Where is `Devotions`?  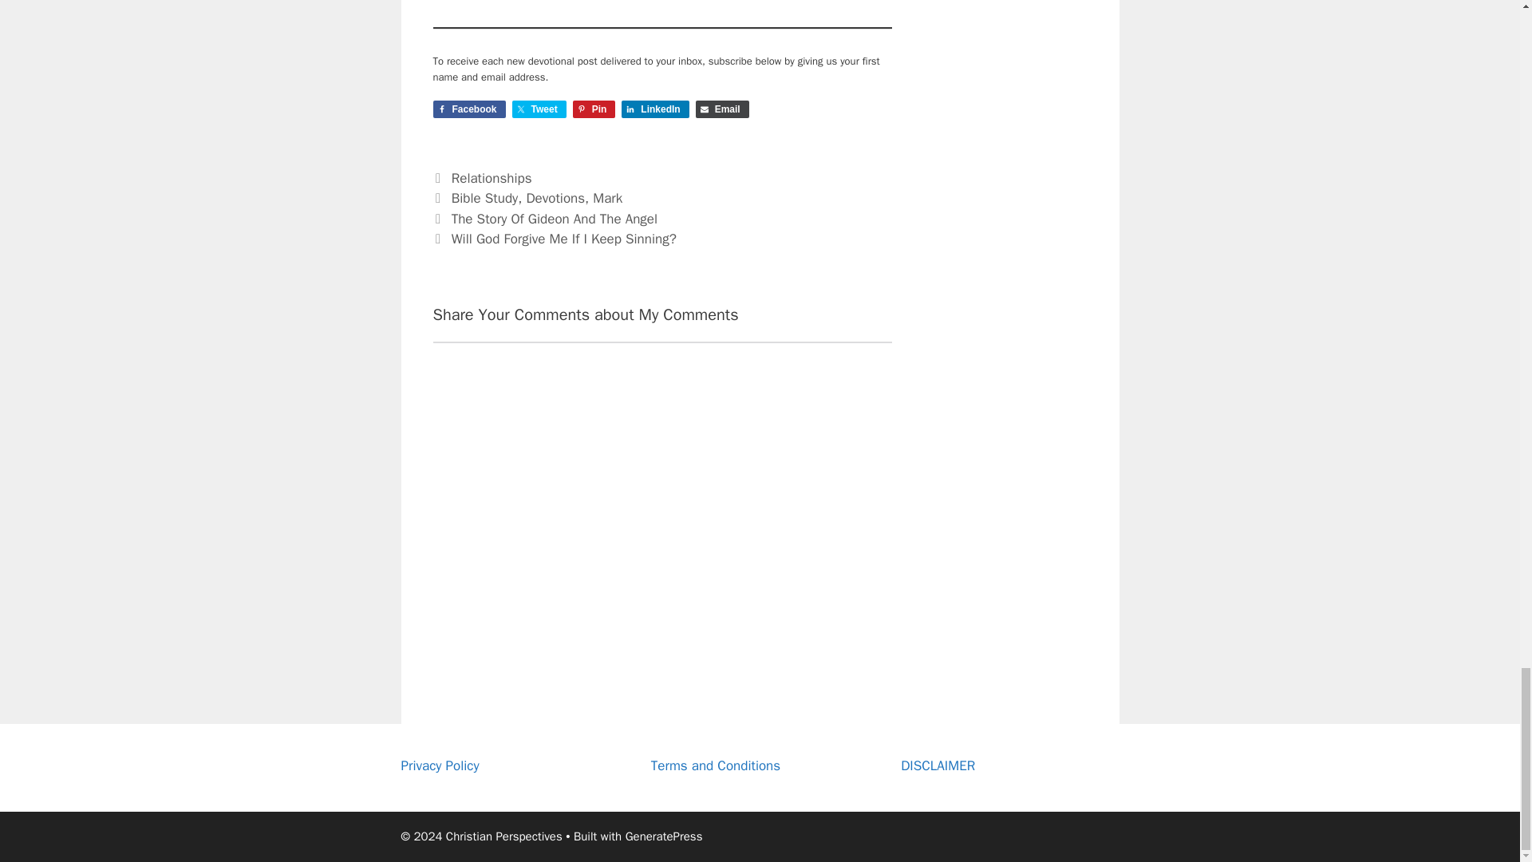 Devotions is located at coordinates (555, 198).